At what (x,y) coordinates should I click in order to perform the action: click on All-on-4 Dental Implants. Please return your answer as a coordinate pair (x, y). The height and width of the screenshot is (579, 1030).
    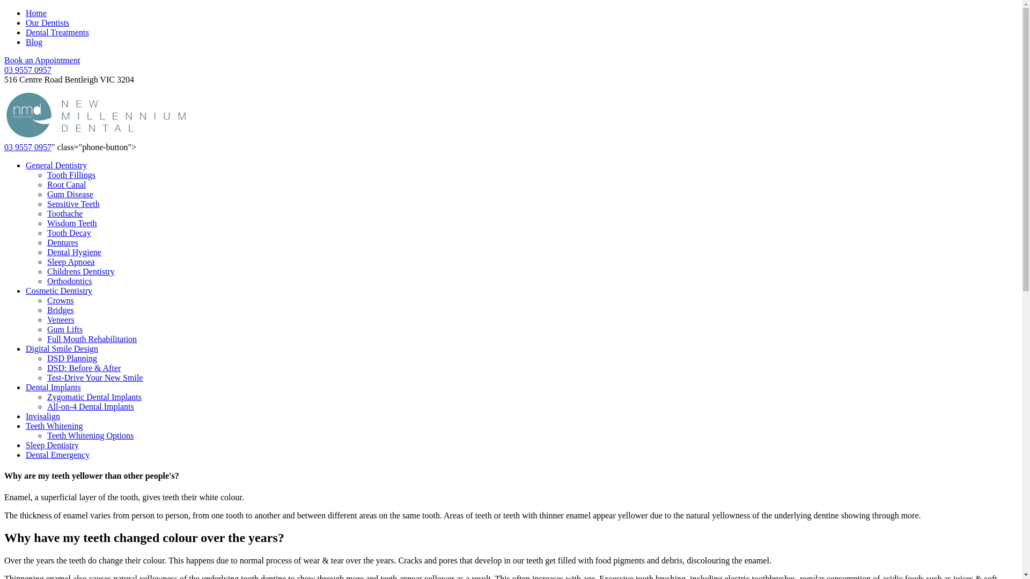
    Looking at the image, I should click on (91, 406).